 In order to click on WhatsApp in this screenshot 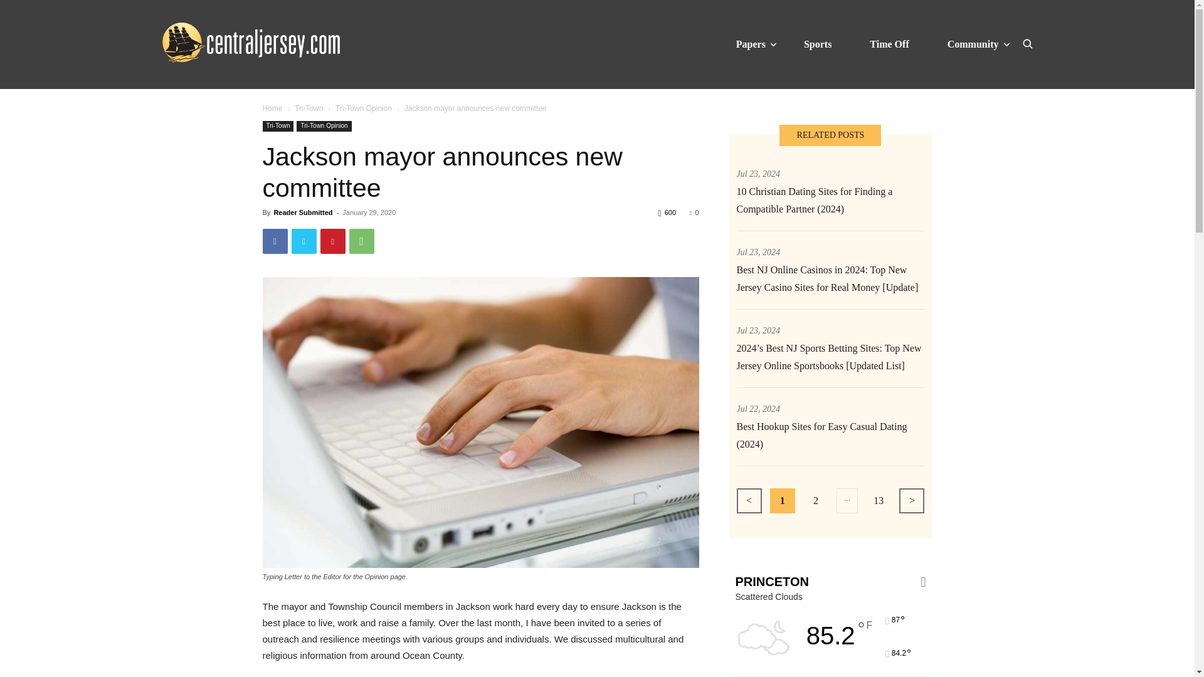, I will do `click(361, 241)`.